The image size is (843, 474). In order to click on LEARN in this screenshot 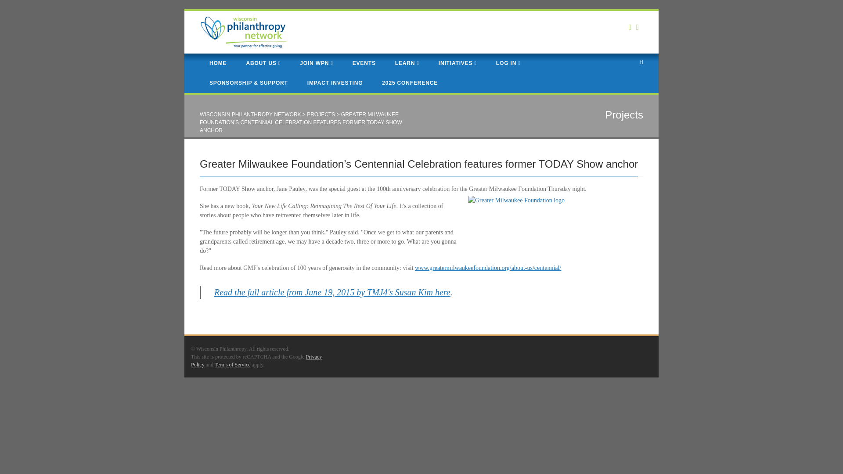, I will do `click(407, 63)`.